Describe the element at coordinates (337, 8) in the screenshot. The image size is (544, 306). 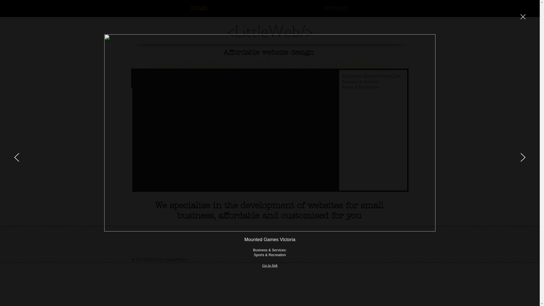
I see `CONTACT` at that location.